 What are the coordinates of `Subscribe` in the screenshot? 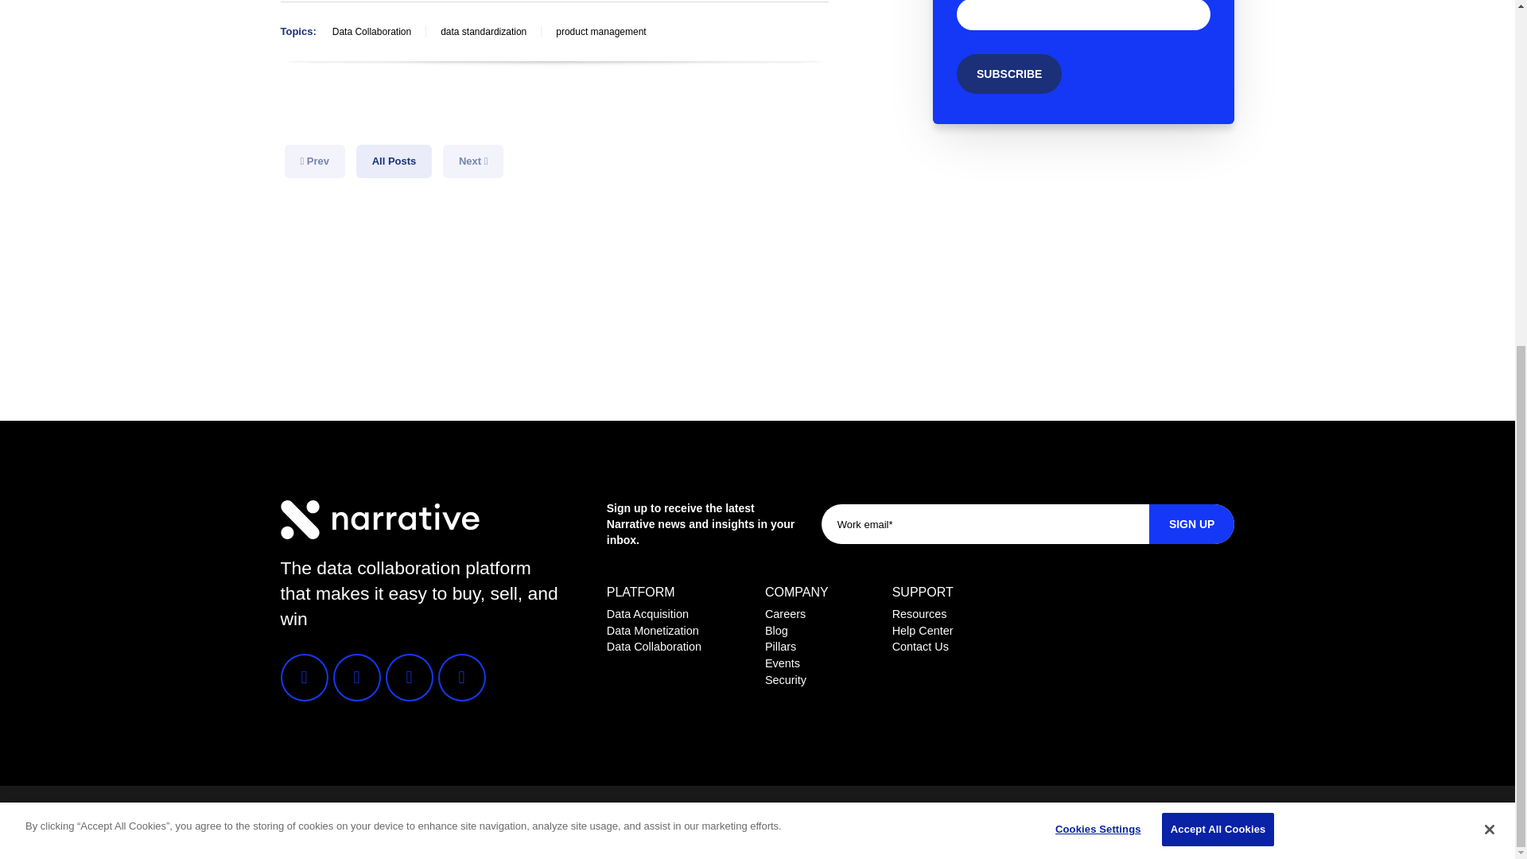 It's located at (1008, 73).